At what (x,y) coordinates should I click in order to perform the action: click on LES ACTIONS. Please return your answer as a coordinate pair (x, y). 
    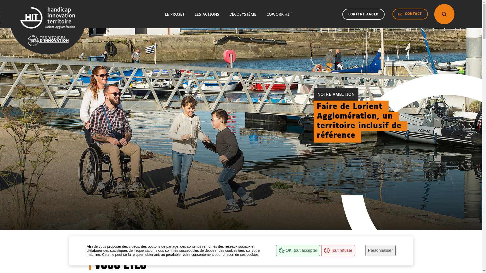
    Looking at the image, I should click on (207, 14).